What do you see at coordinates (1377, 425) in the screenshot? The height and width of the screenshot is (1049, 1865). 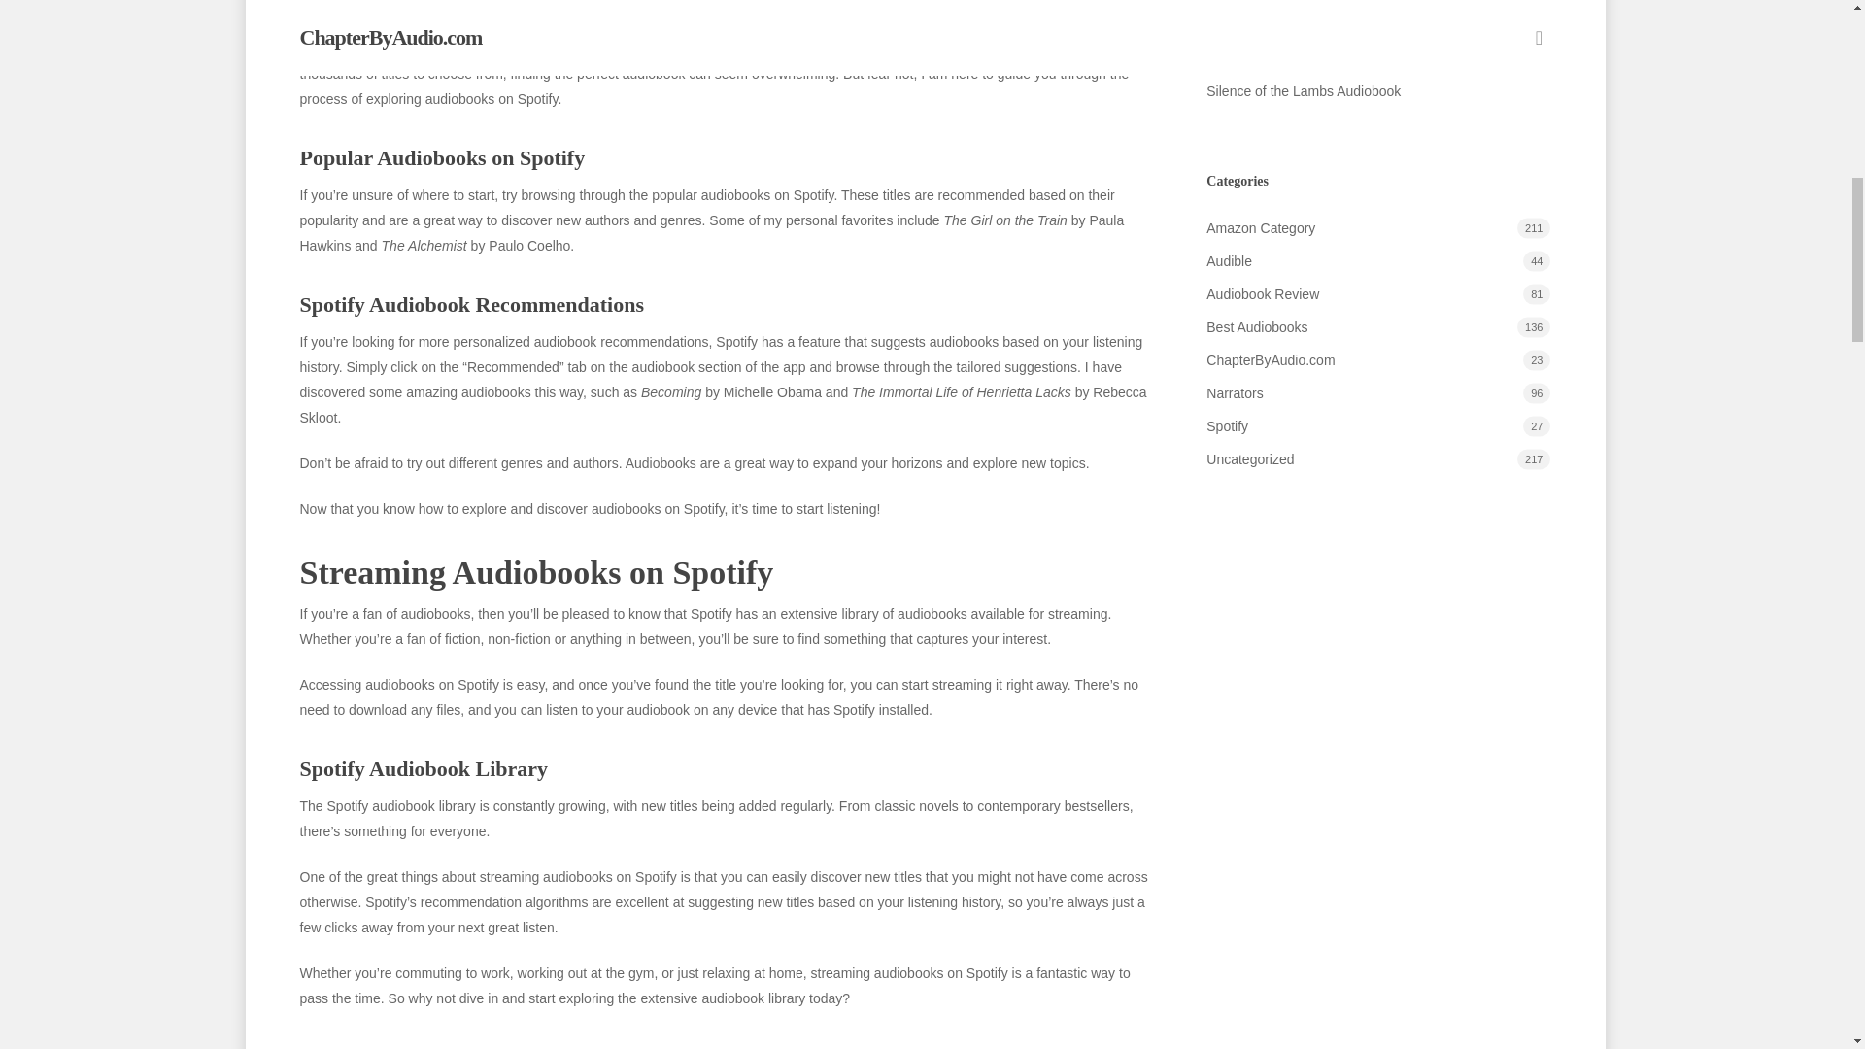 I see `Spotify` at bounding box center [1377, 425].